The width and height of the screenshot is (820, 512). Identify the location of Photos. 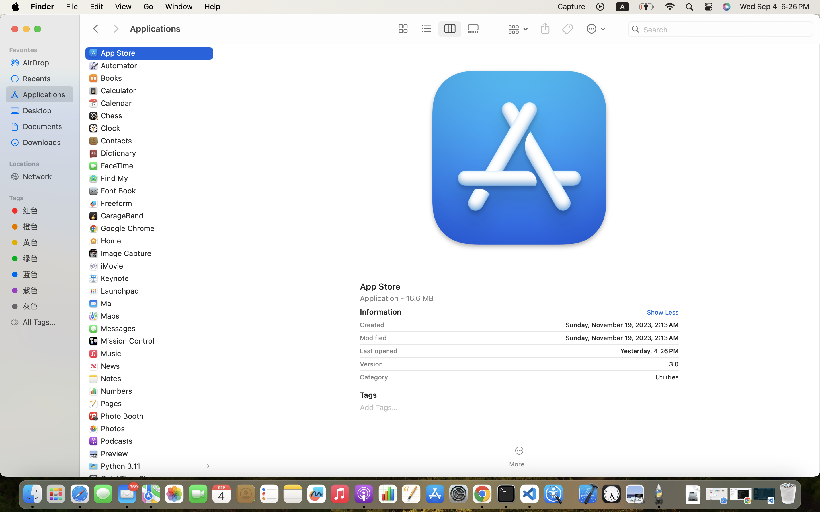
(114, 428).